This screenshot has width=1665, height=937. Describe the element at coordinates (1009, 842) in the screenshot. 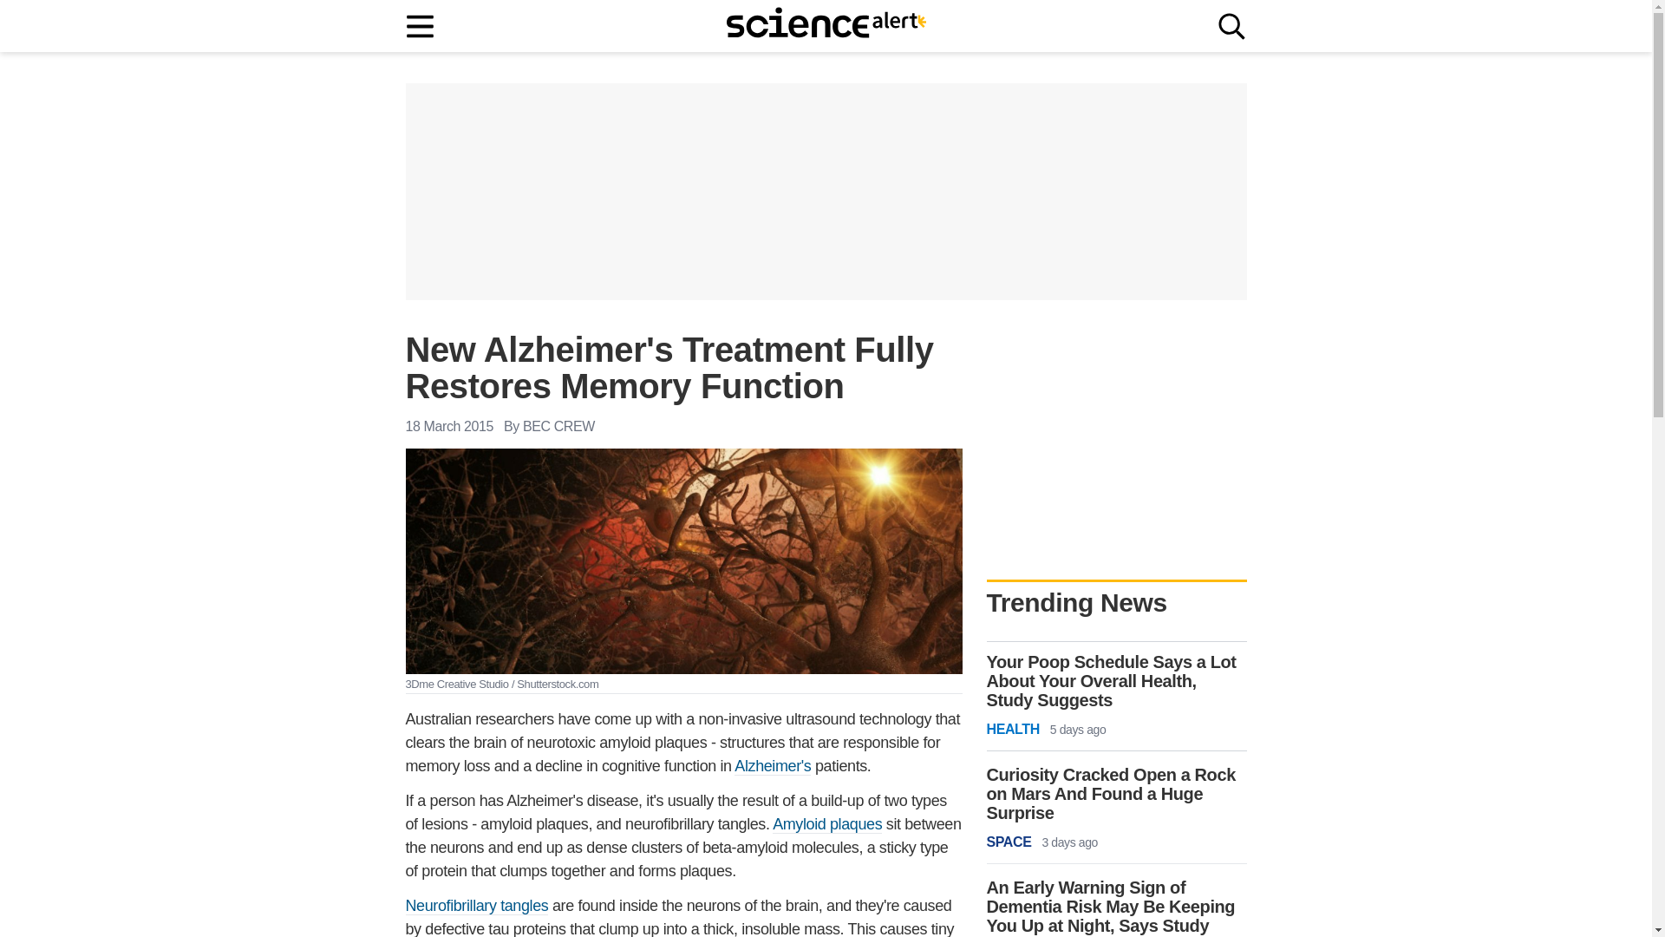

I see `SPACE` at that location.